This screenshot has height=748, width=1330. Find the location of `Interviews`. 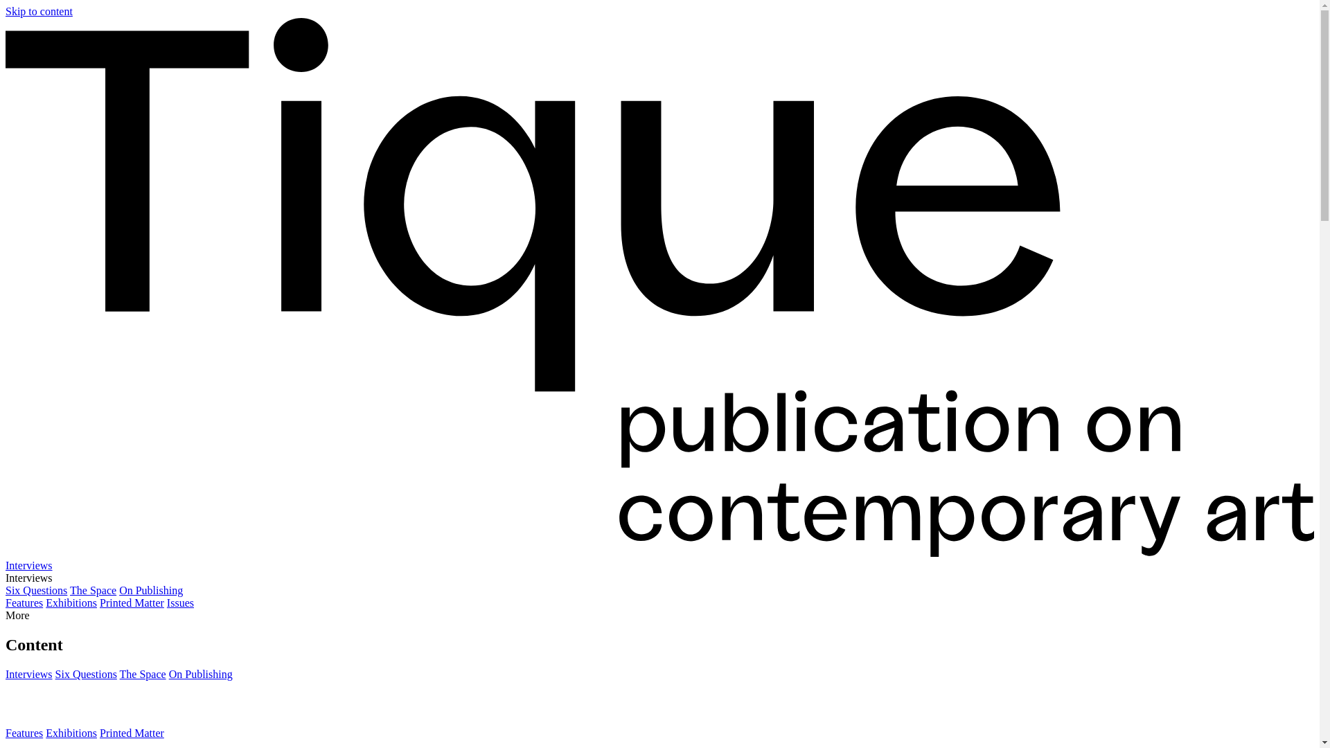

Interviews is located at coordinates (29, 565).